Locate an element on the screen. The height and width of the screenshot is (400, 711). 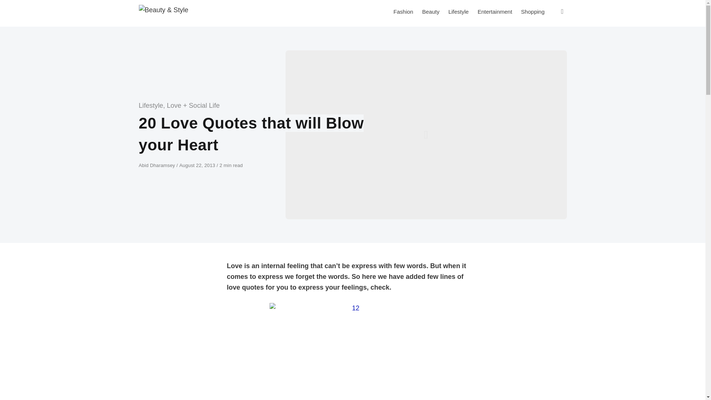
Shopping is located at coordinates (533, 12).